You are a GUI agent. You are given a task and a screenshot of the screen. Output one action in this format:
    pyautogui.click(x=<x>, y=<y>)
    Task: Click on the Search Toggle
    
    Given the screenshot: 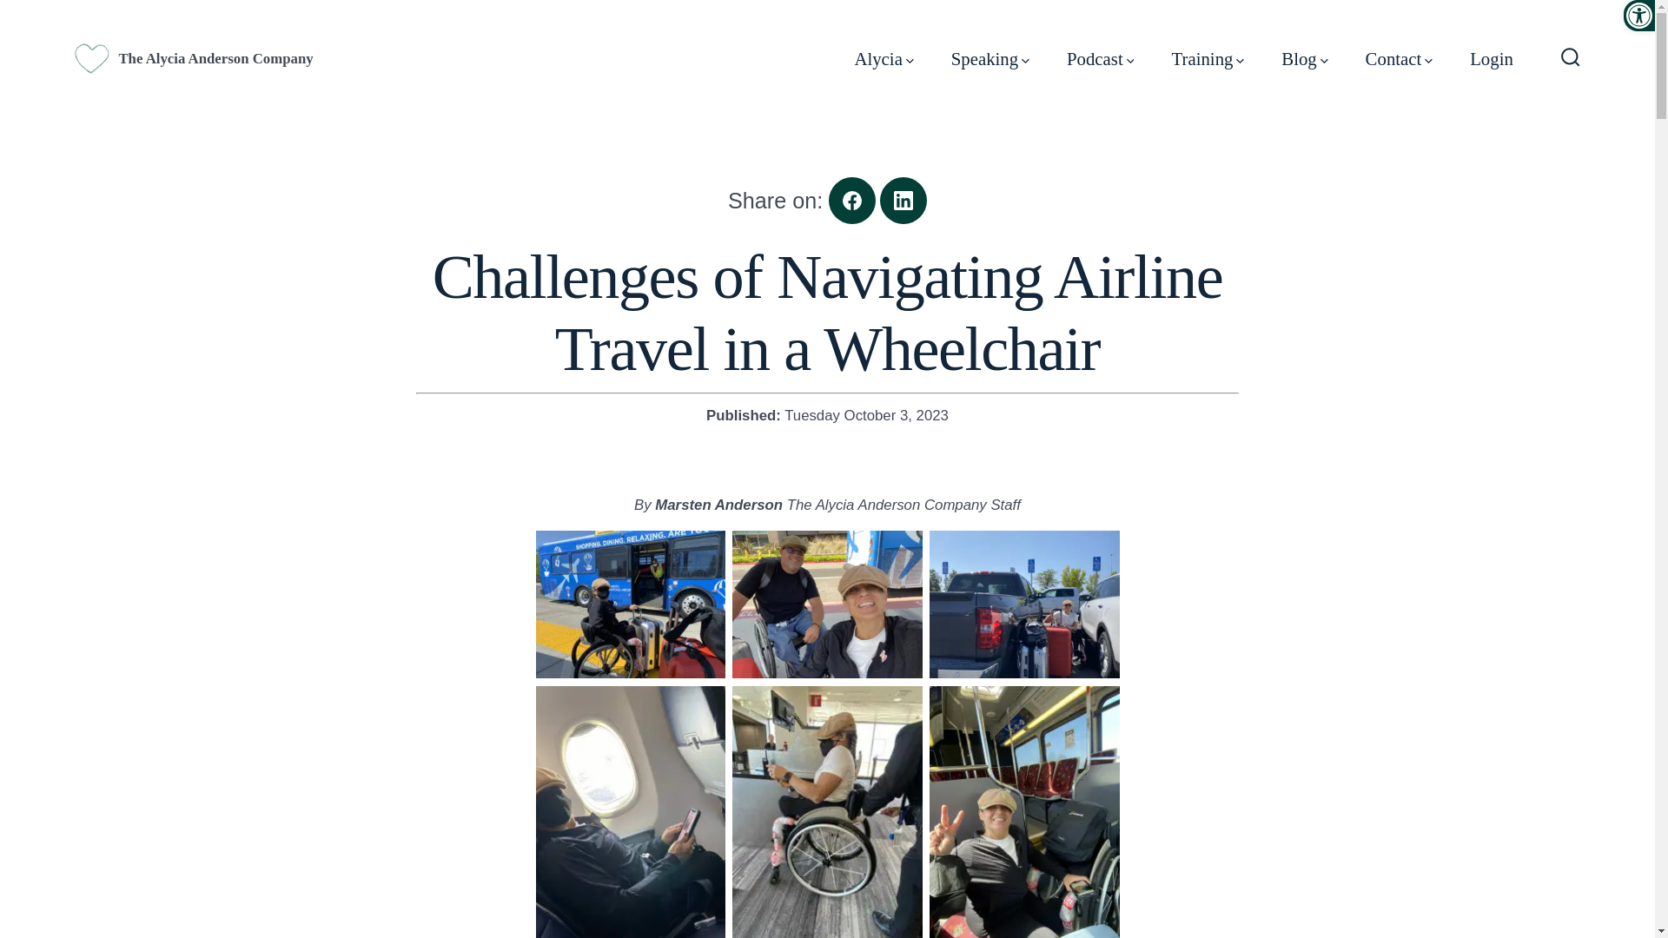 What is the action you would take?
    pyautogui.click(x=1571, y=58)
    